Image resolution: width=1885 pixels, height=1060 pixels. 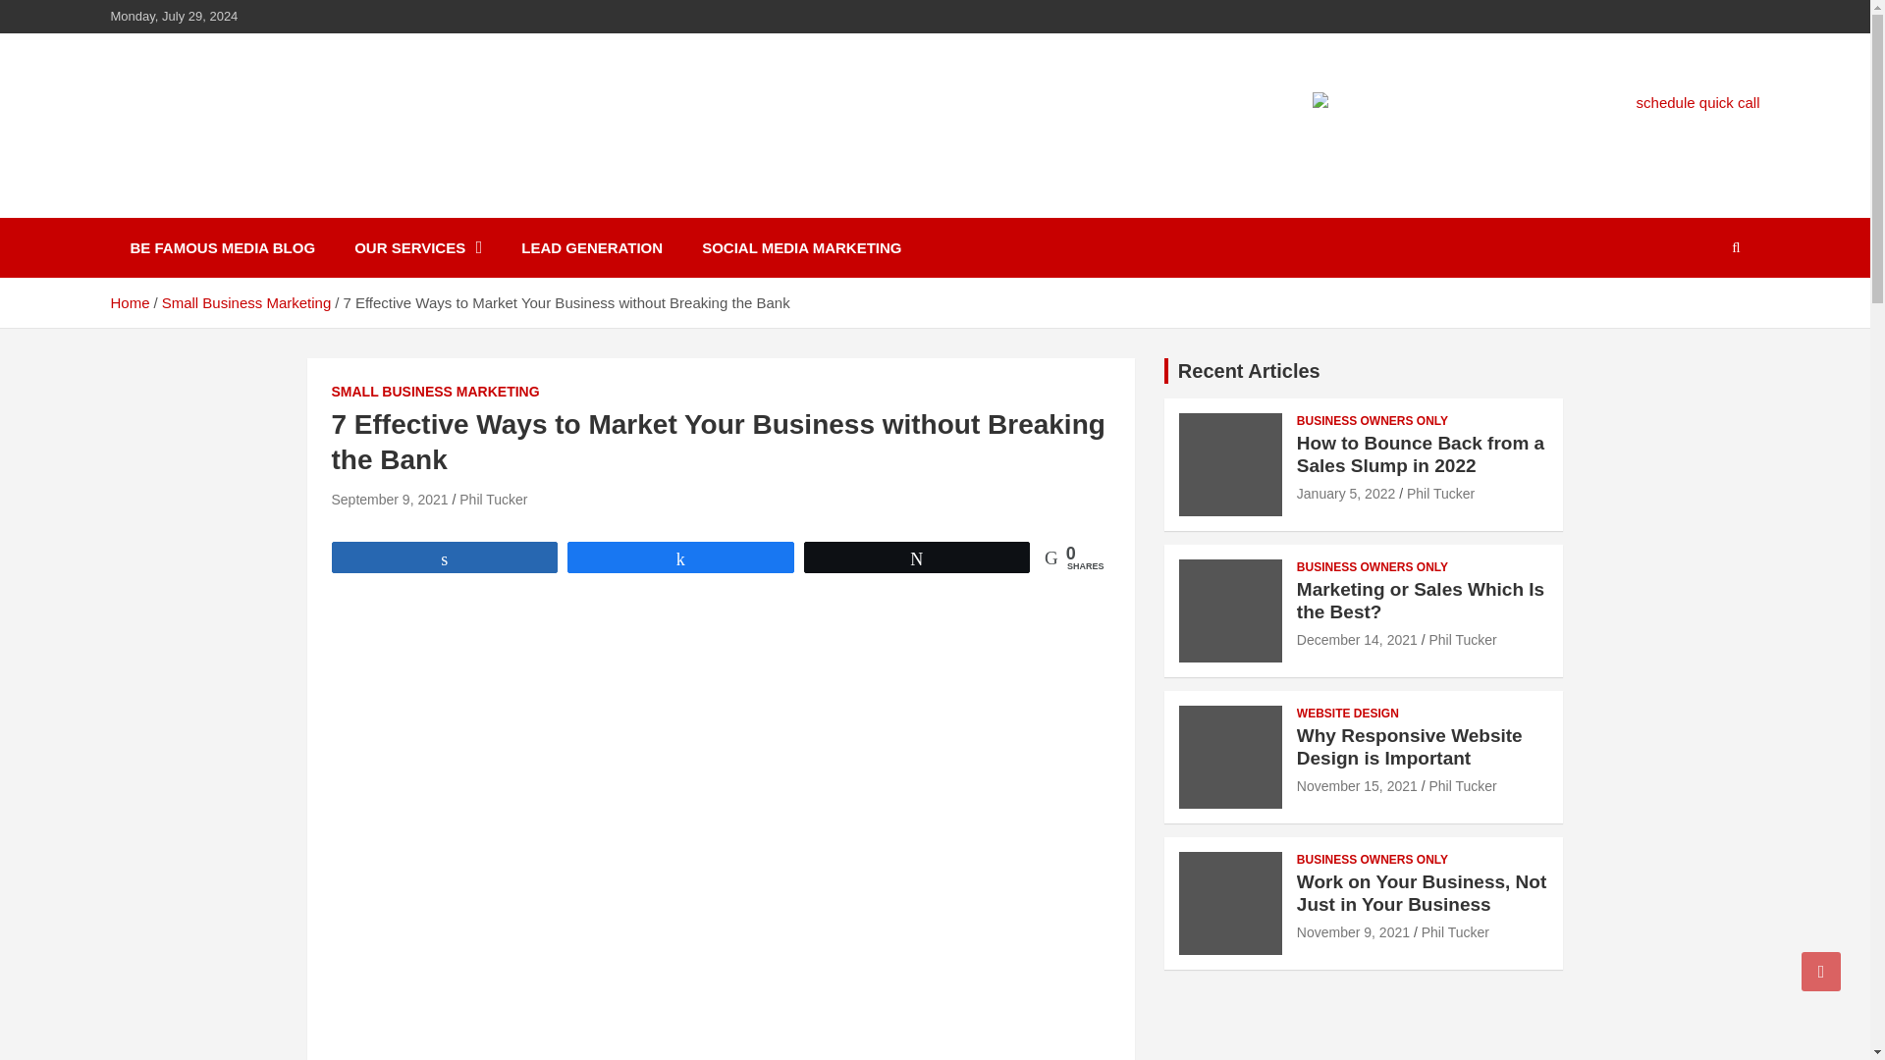 What do you see at coordinates (493, 500) in the screenshot?
I see `Phil Tucker` at bounding box center [493, 500].